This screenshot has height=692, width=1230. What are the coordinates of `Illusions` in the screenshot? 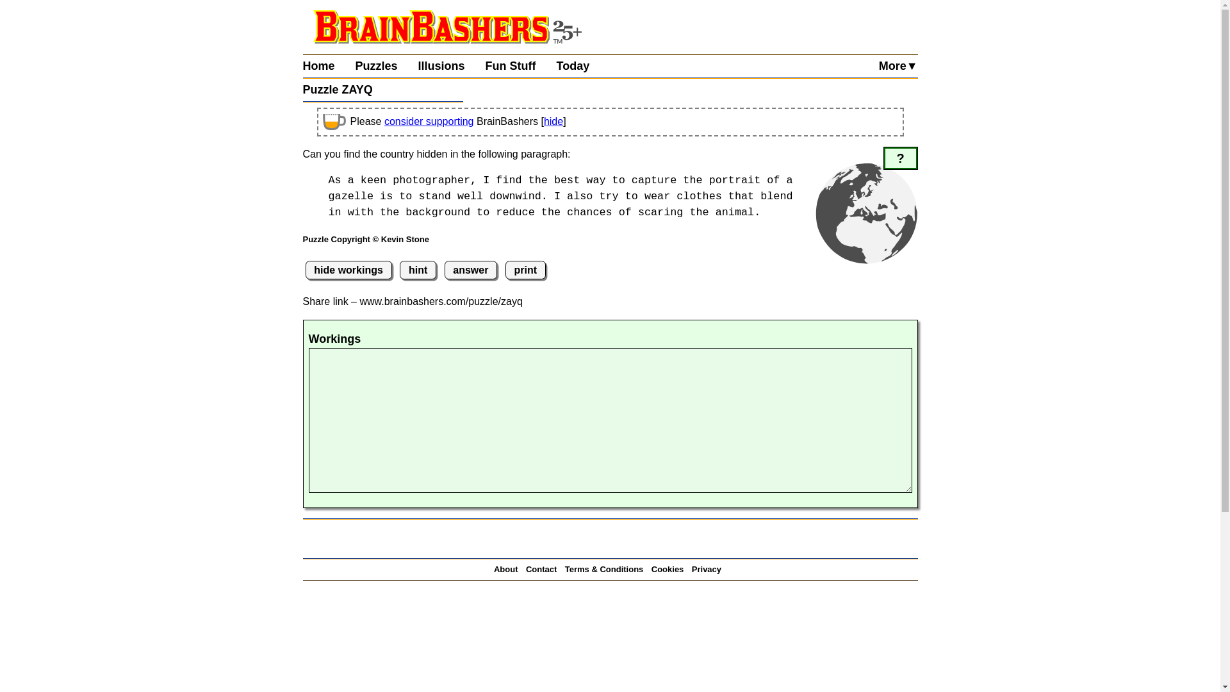 It's located at (452, 66).